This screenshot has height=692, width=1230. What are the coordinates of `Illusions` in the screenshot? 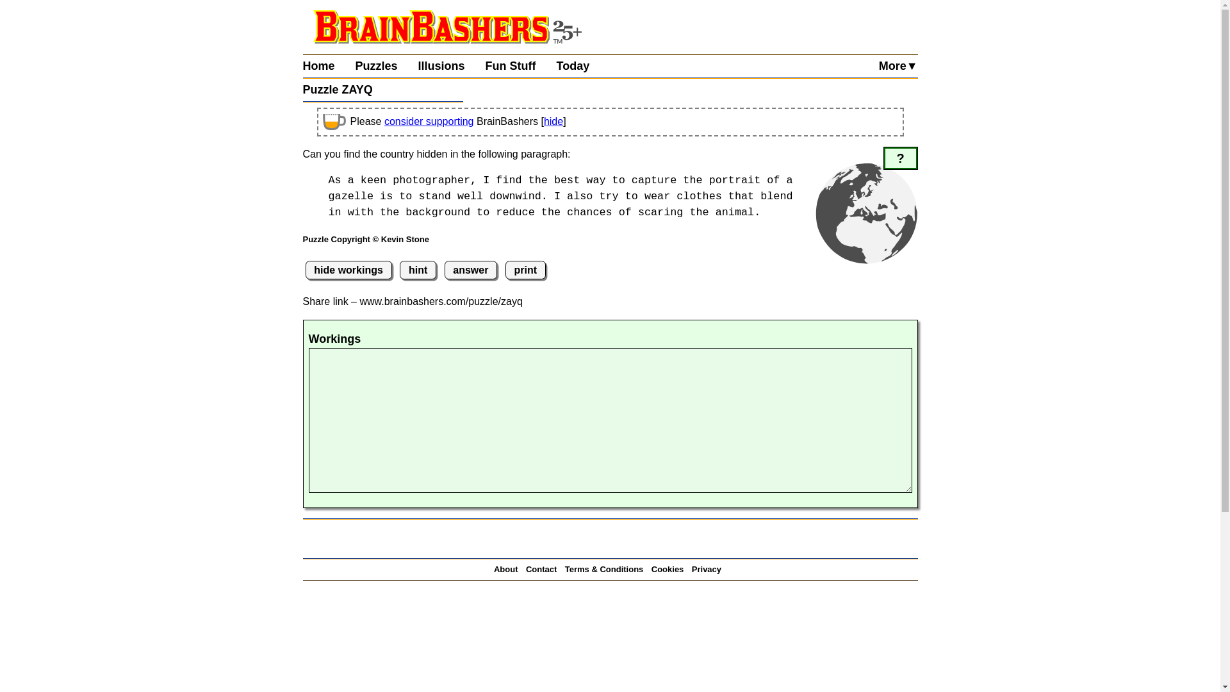 It's located at (452, 66).